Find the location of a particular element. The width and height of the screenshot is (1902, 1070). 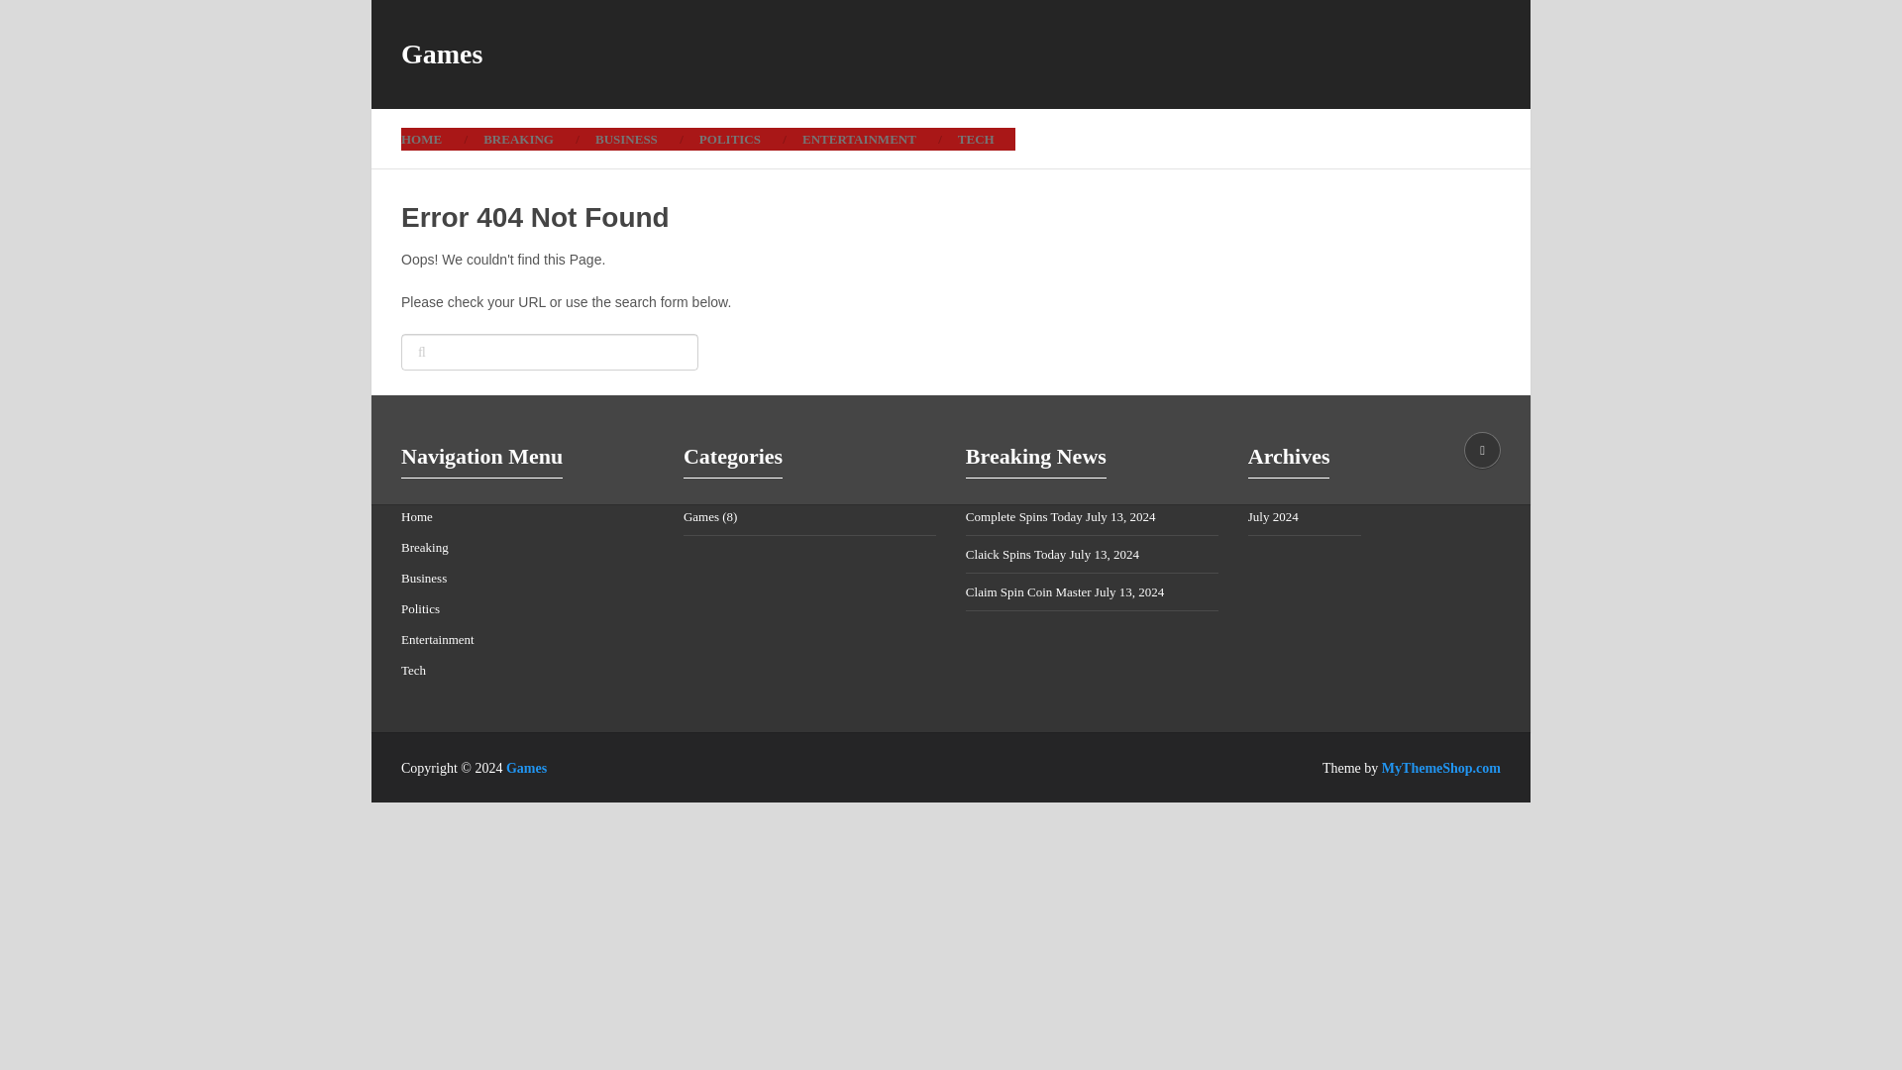

HOME is located at coordinates (432, 139).